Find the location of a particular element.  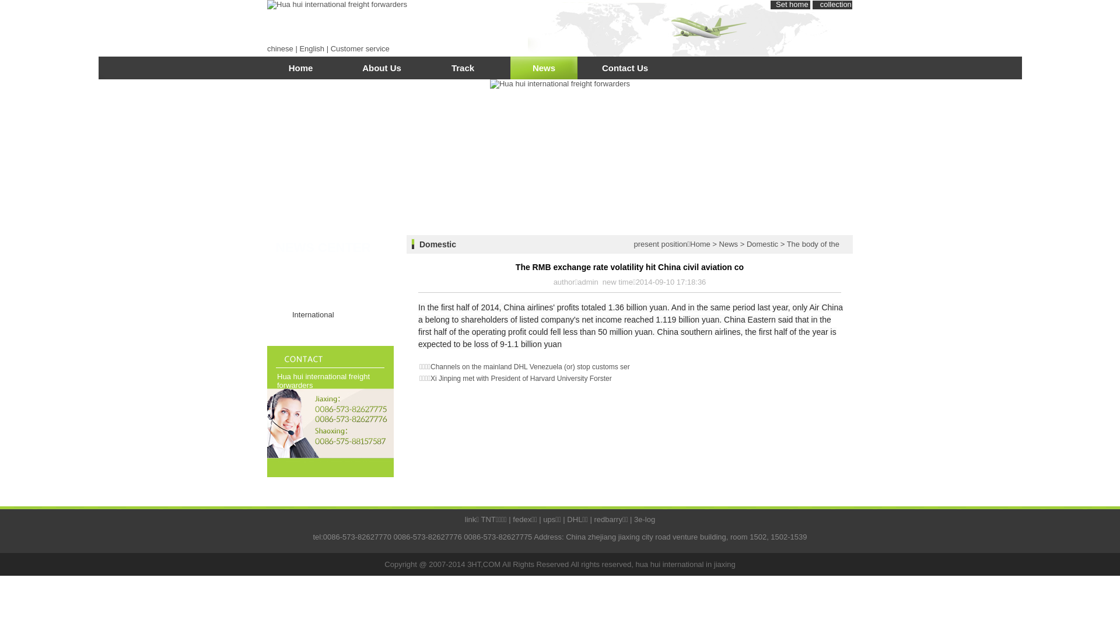

English is located at coordinates (311, 49).